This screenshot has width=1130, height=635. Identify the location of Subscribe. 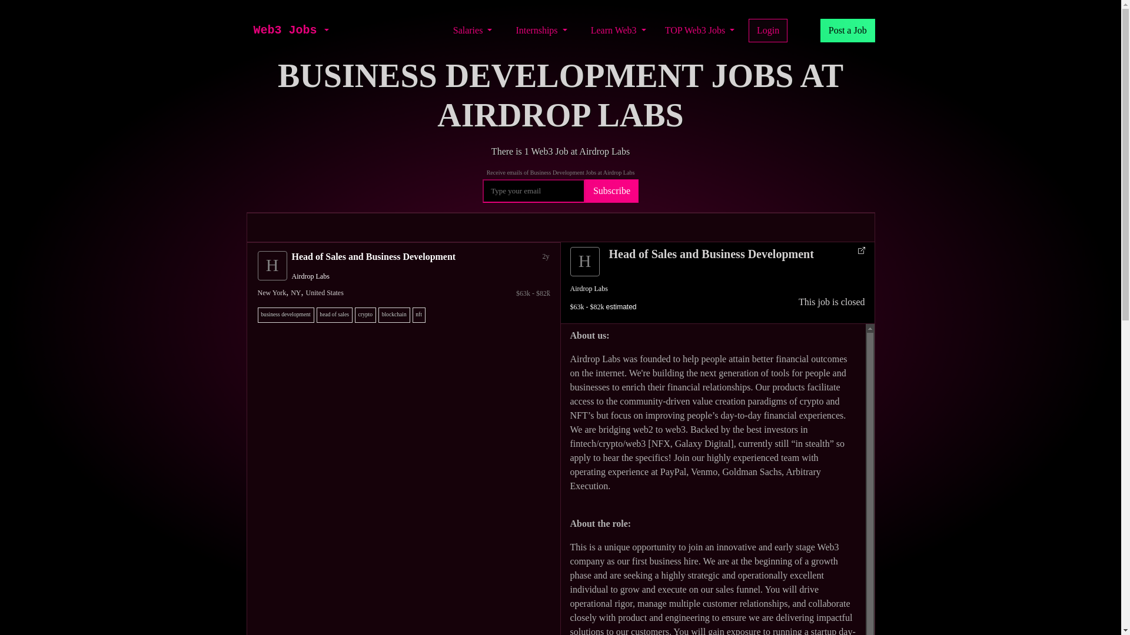
(611, 190).